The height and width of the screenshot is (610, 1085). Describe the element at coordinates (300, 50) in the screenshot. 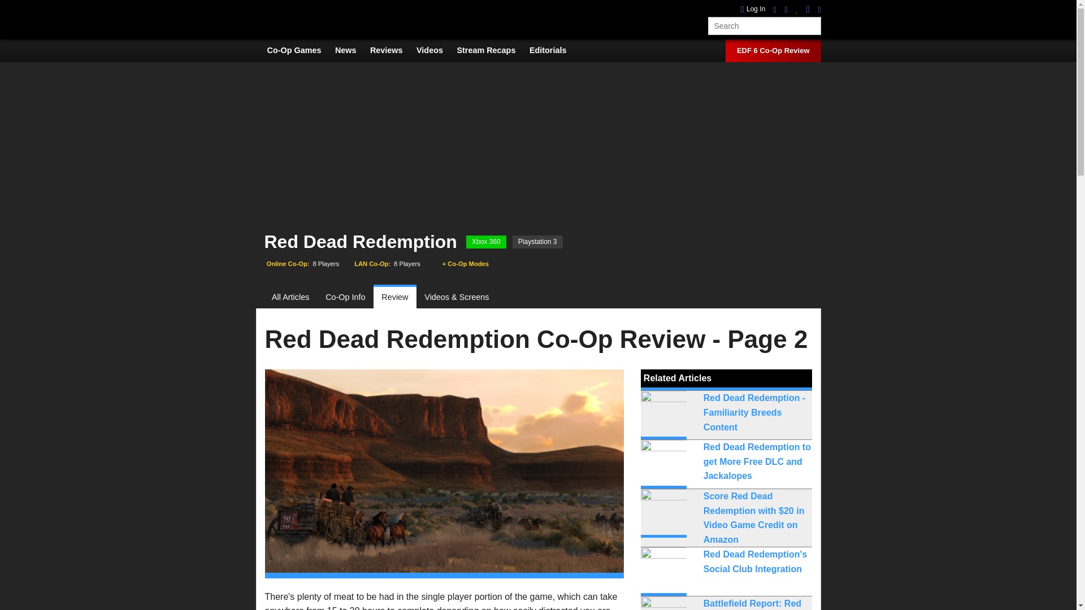

I see `Co-Op Games` at that location.